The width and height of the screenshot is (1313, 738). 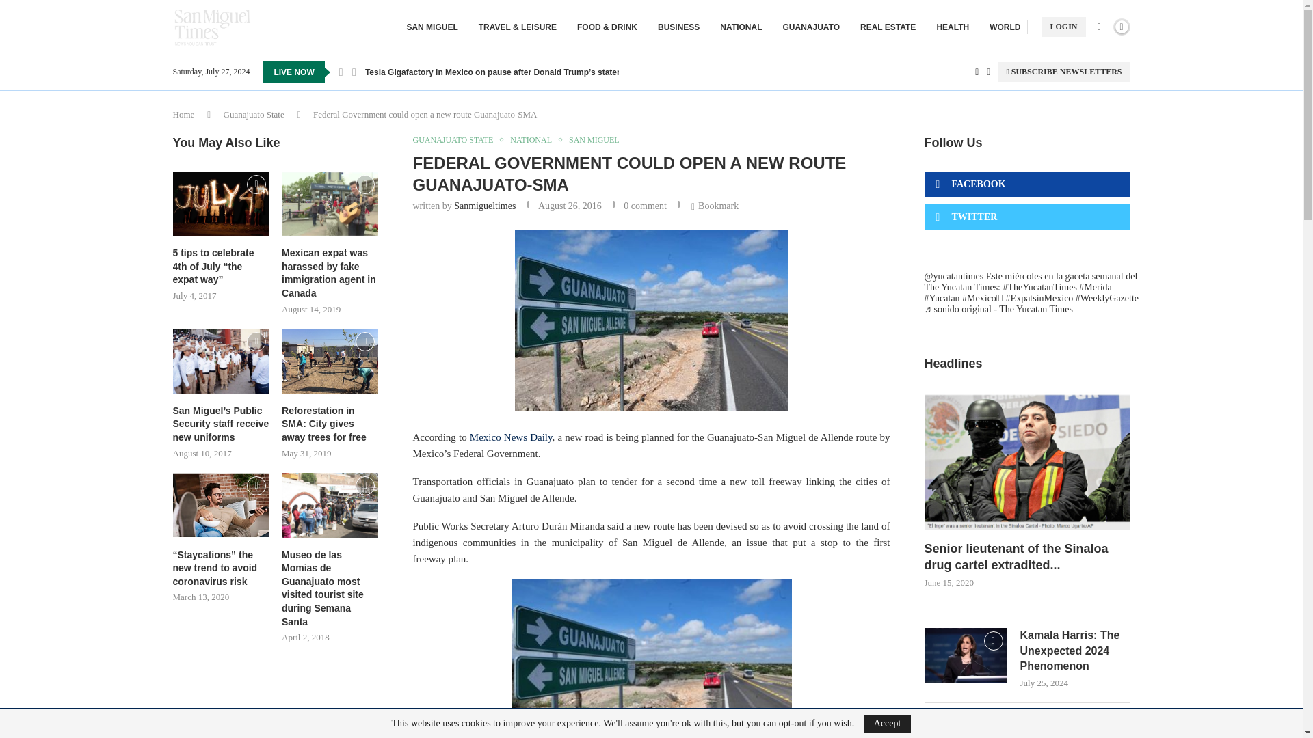 What do you see at coordinates (651, 320) in the screenshot?
I see `highway-sma` at bounding box center [651, 320].